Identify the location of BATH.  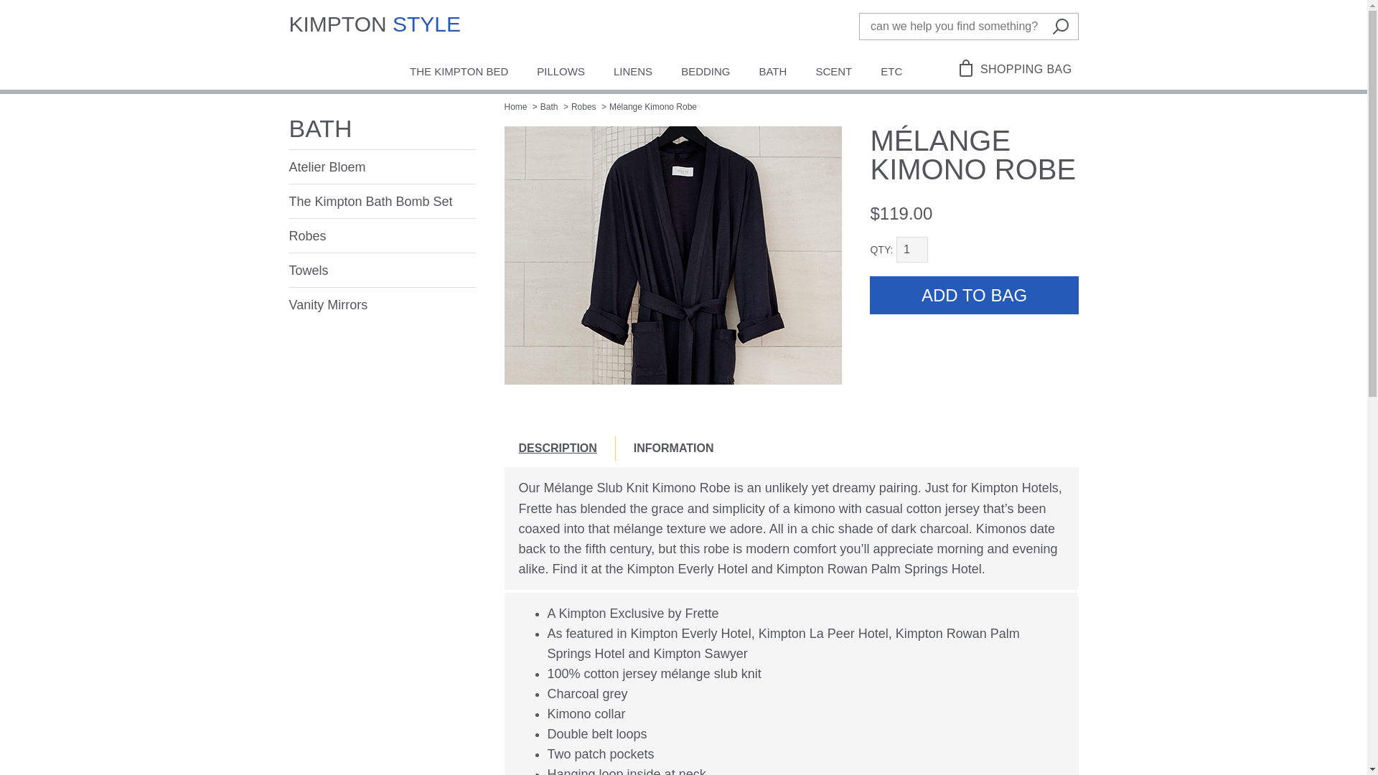
(772, 72).